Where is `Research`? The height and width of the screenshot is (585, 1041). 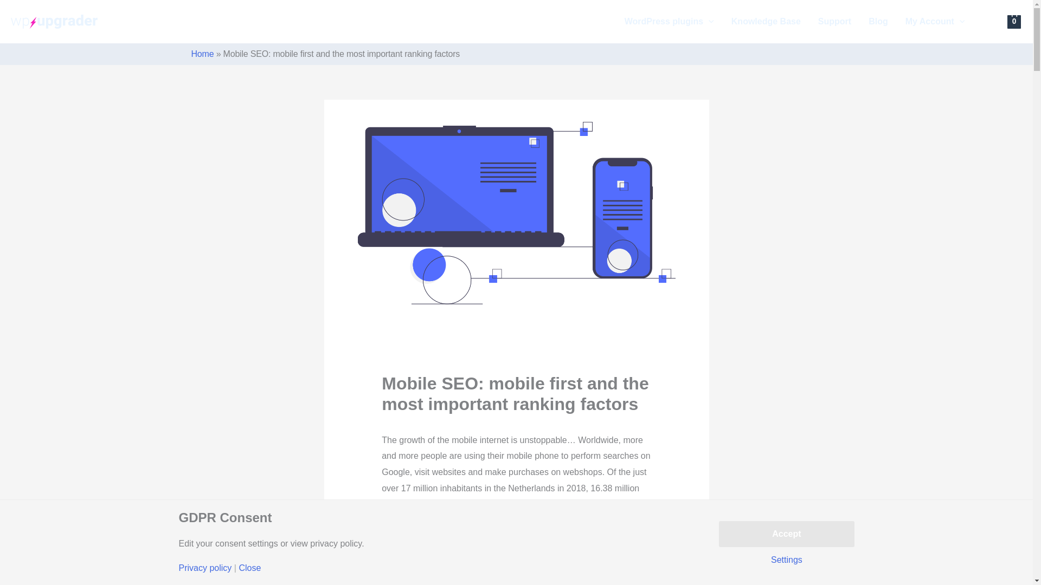
Research is located at coordinates (400, 549).